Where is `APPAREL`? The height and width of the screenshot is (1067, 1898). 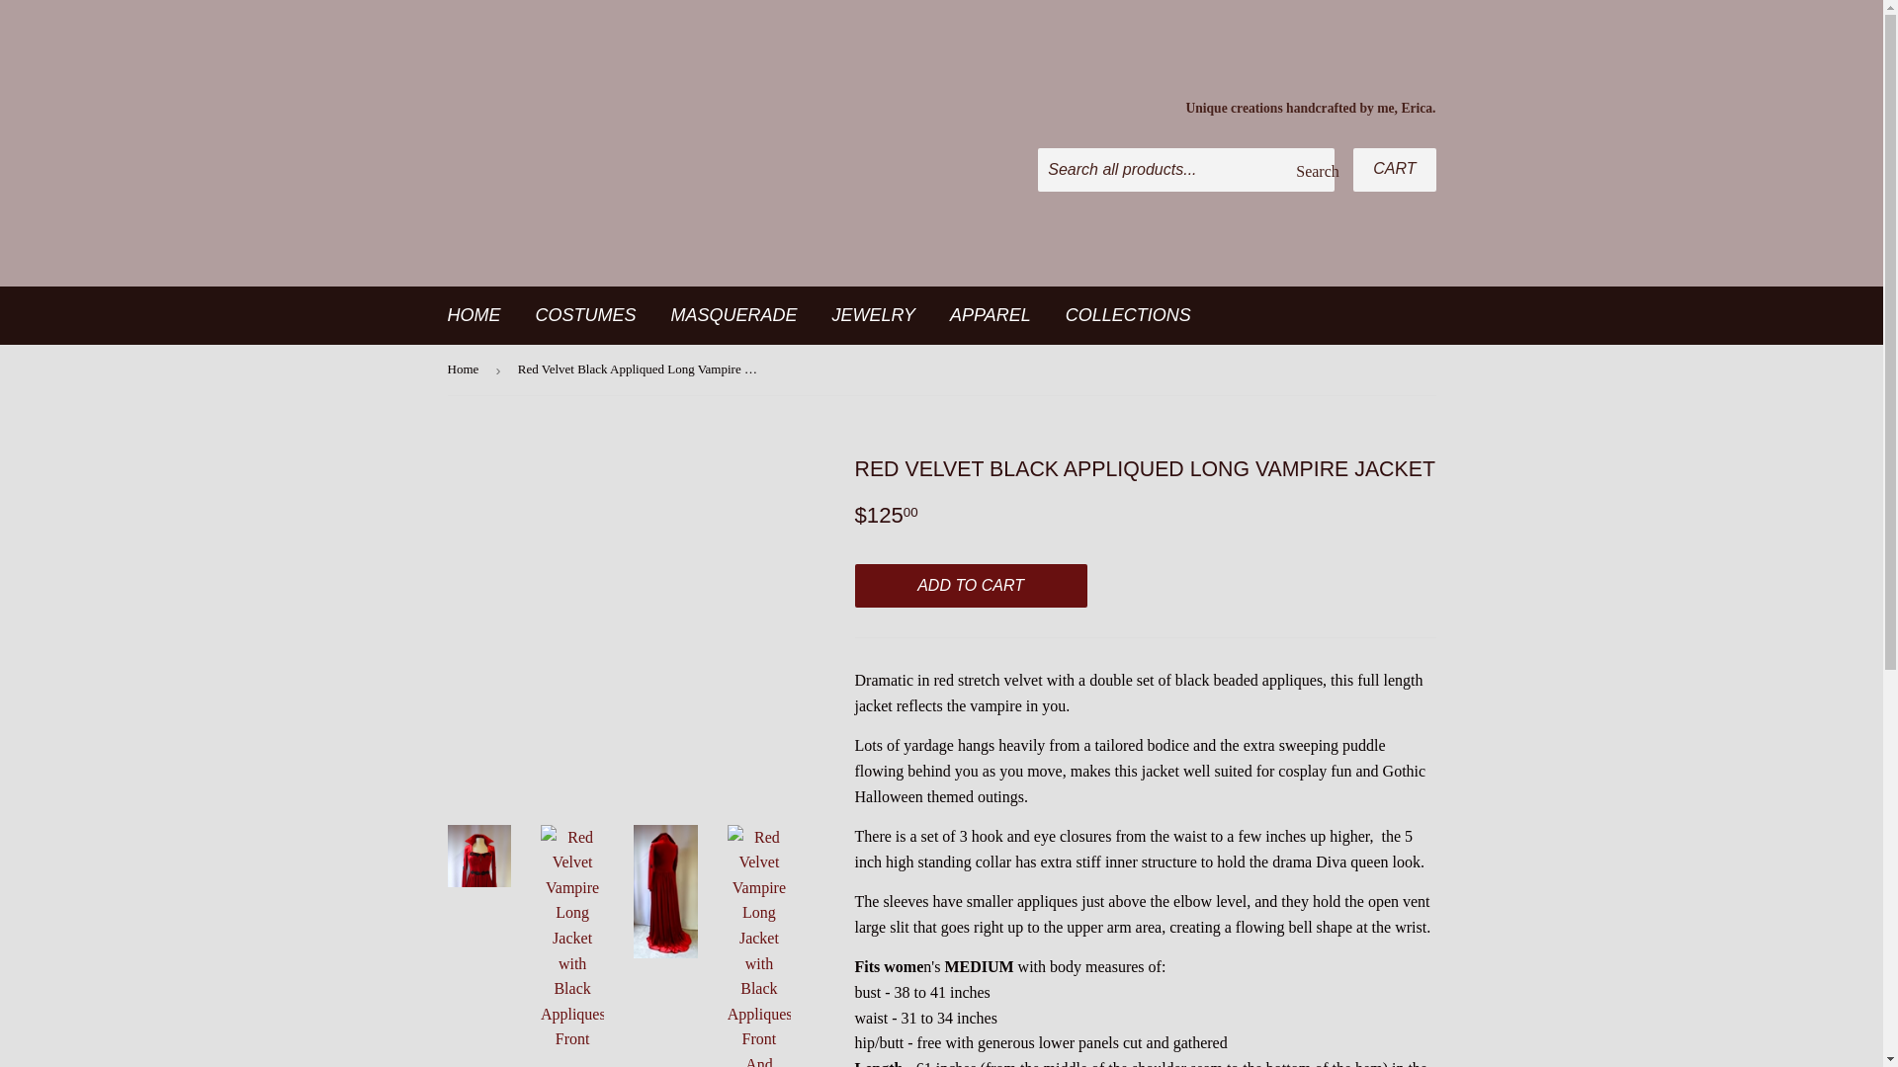 APPAREL is located at coordinates (991, 315).